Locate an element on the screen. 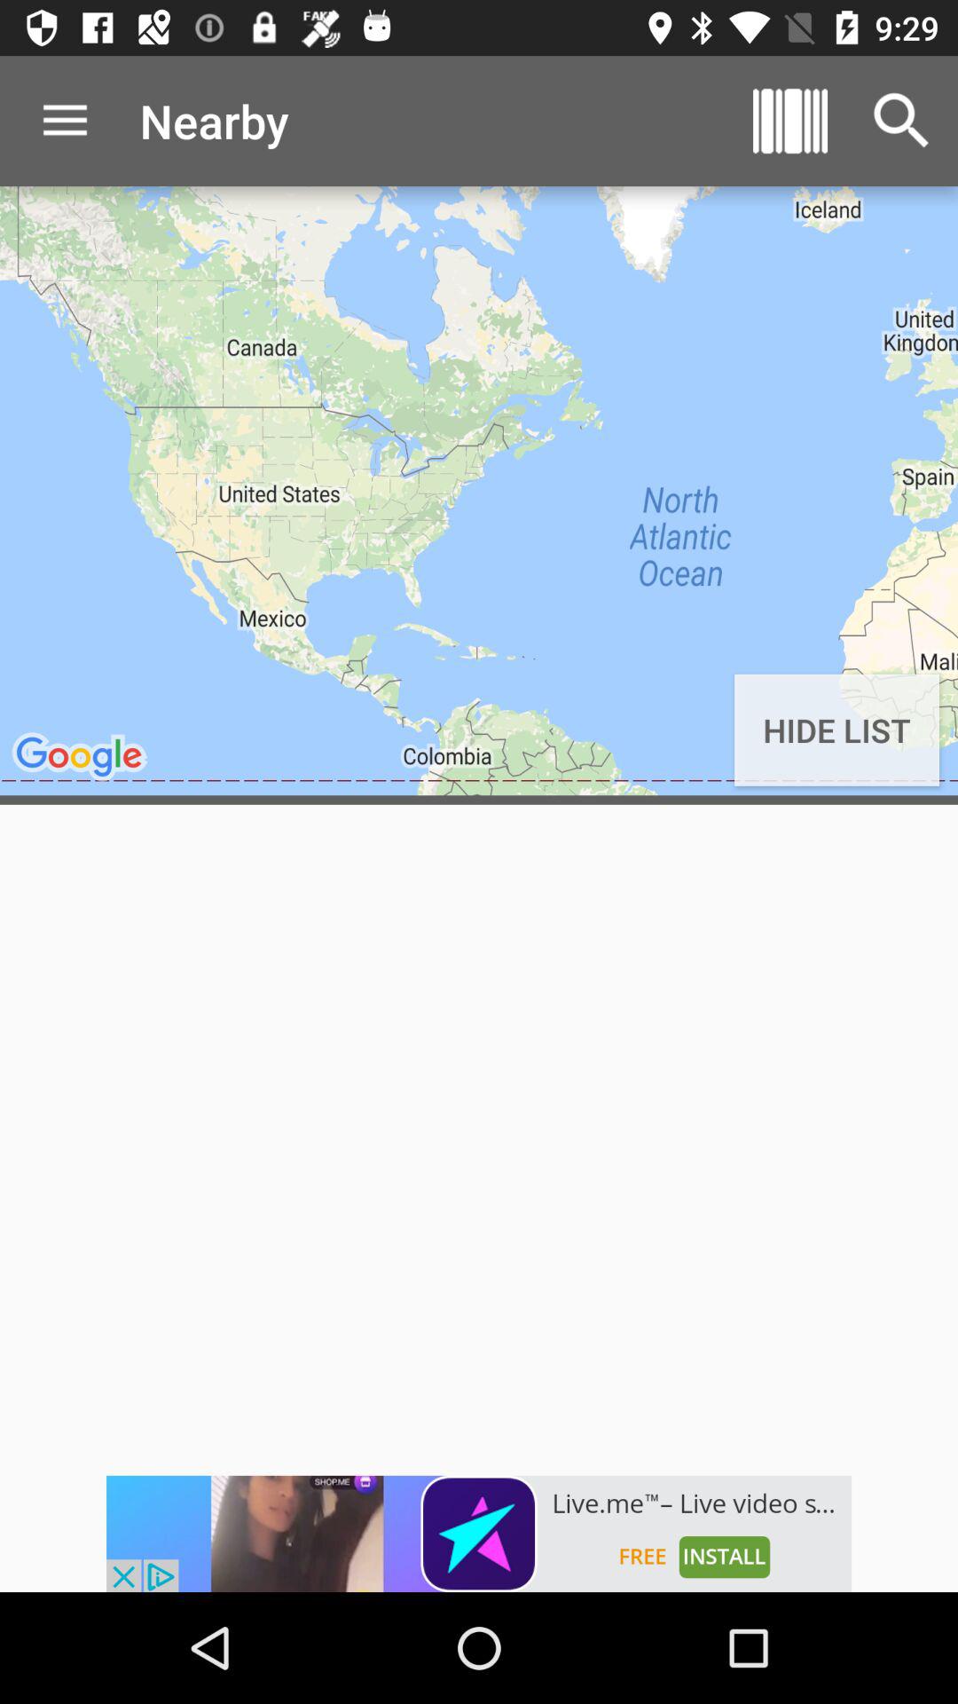 The height and width of the screenshot is (1704, 958). click the advertisement is located at coordinates (479, 1534).